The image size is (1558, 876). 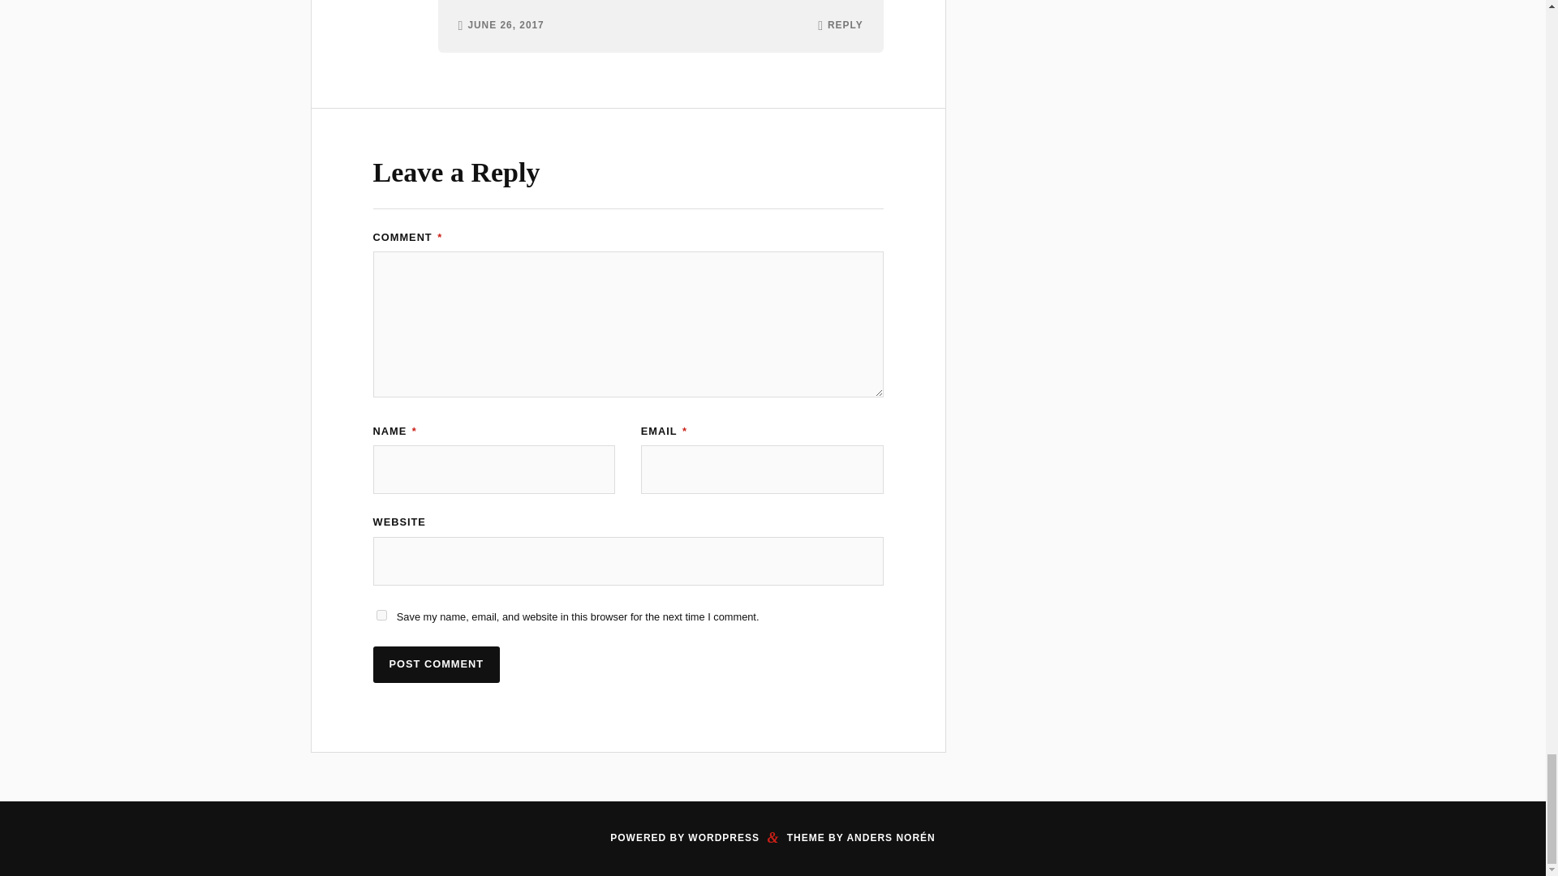 What do you see at coordinates (845, 25) in the screenshot?
I see `REPLY` at bounding box center [845, 25].